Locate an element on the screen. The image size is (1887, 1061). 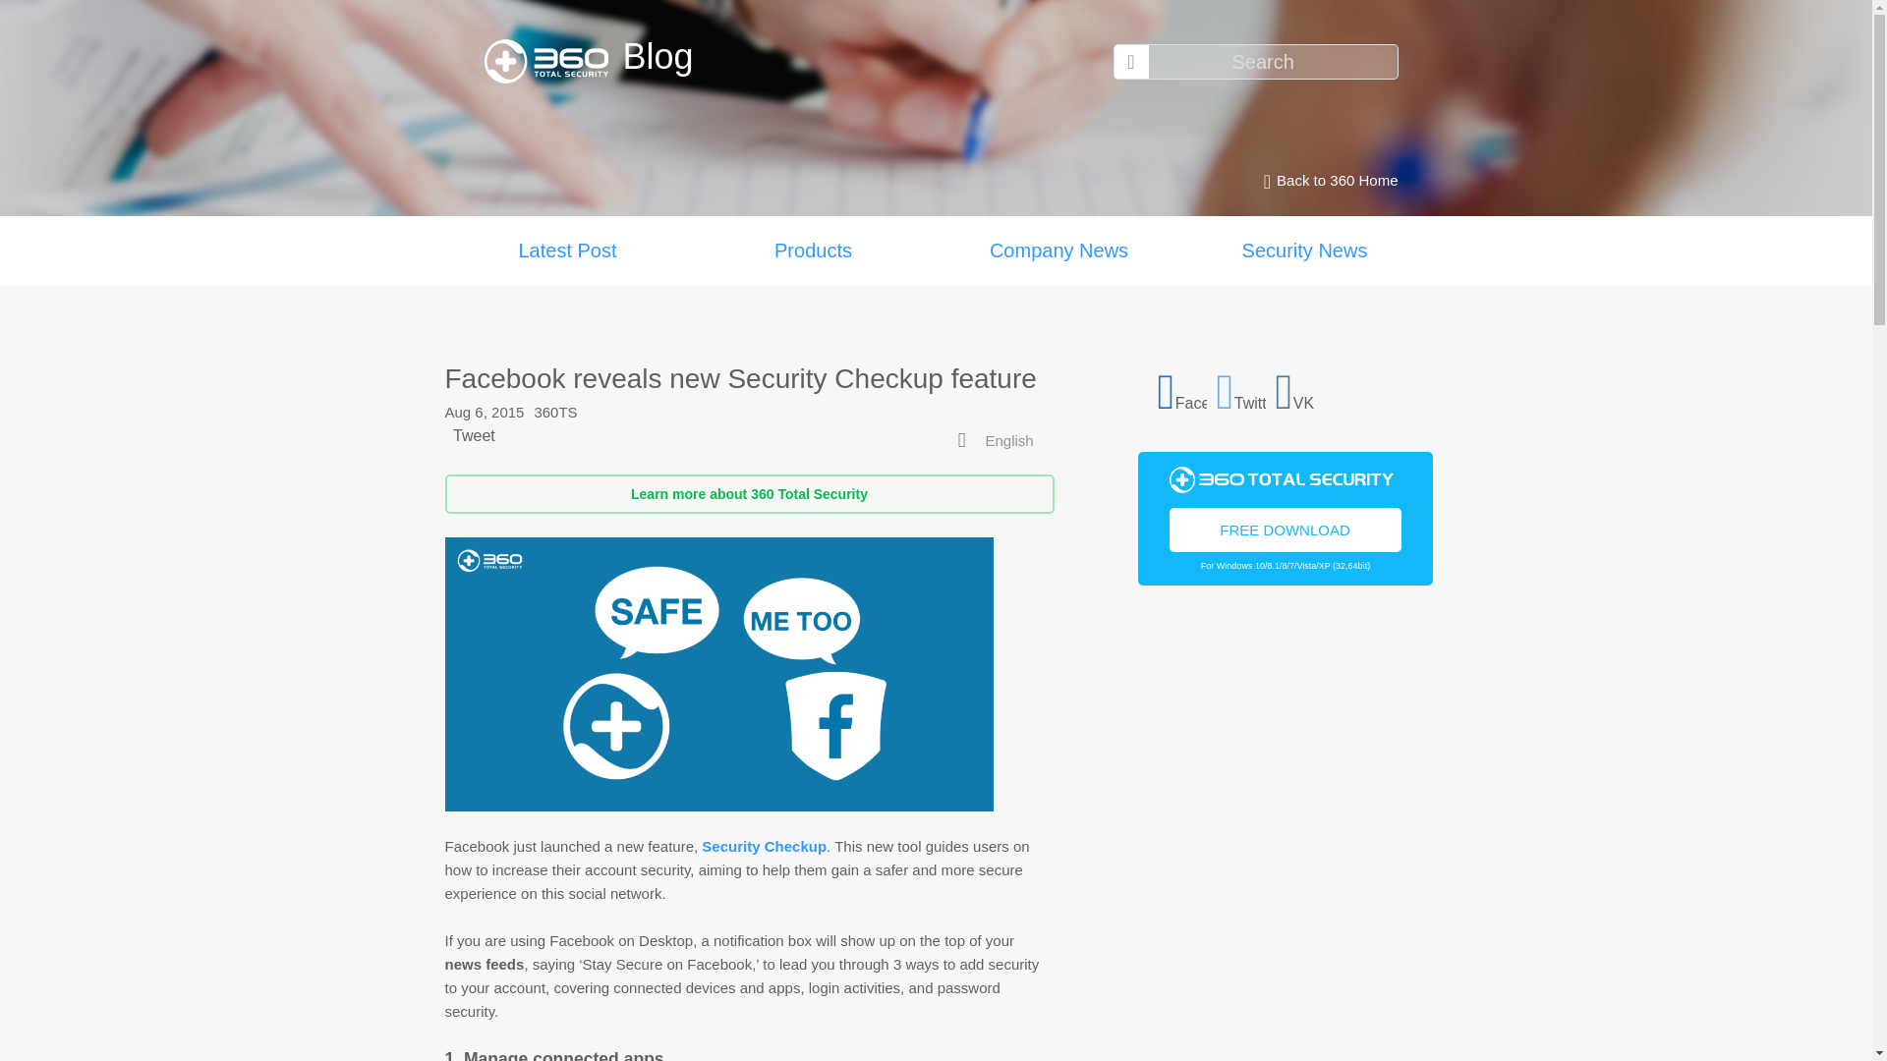
FREE DOWNLOAD is located at coordinates (1286, 529).